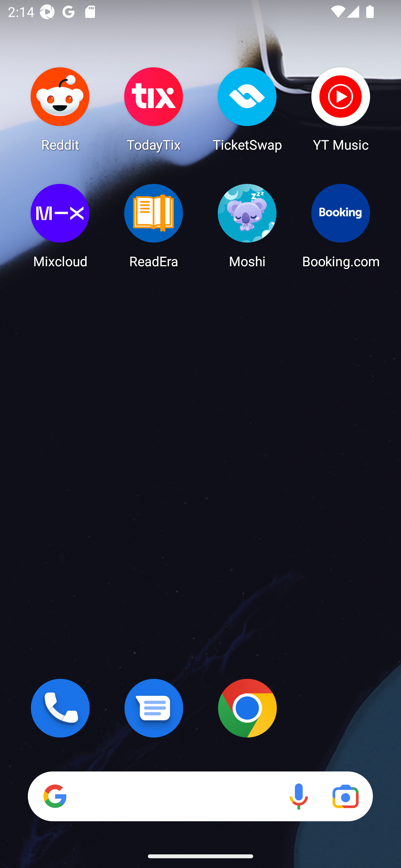 The image size is (401, 868). What do you see at coordinates (154, 109) in the screenshot?
I see `TodayTix` at bounding box center [154, 109].